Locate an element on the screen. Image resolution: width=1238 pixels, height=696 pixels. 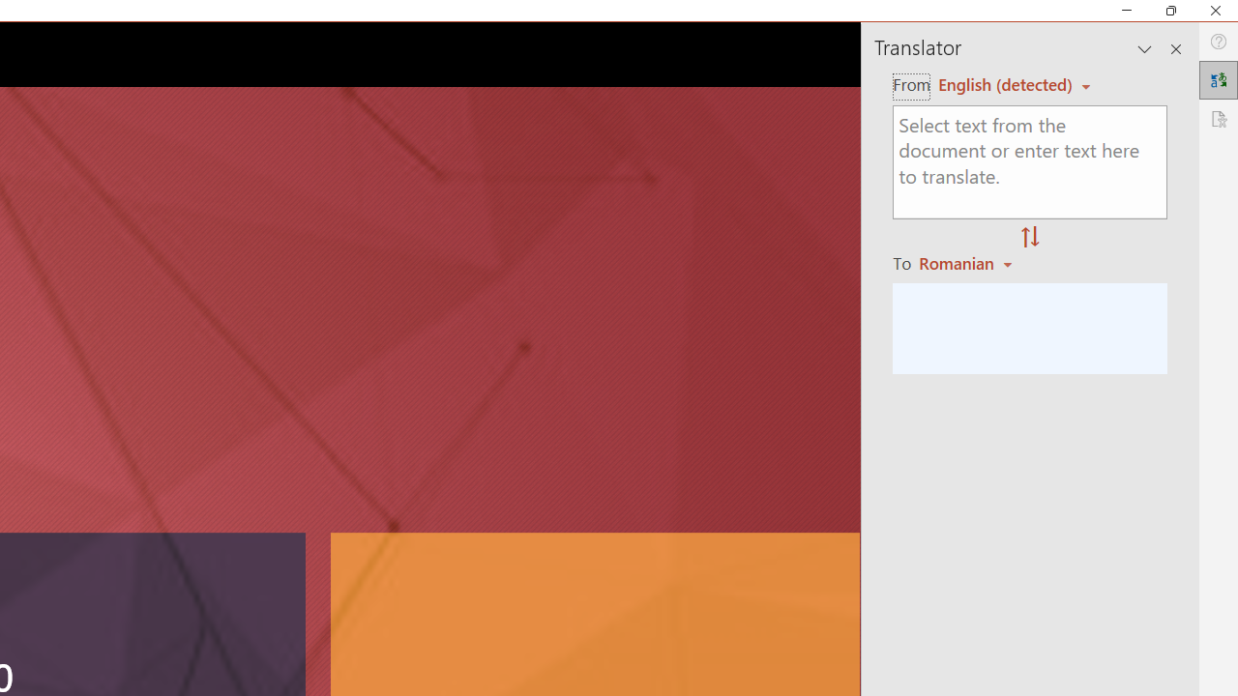
Romanian is located at coordinates (968, 263).